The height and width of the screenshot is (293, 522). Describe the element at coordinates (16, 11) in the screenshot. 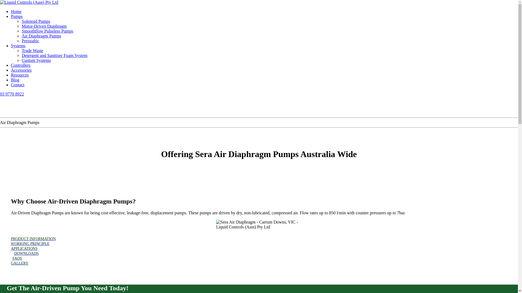

I see `Home` at that location.